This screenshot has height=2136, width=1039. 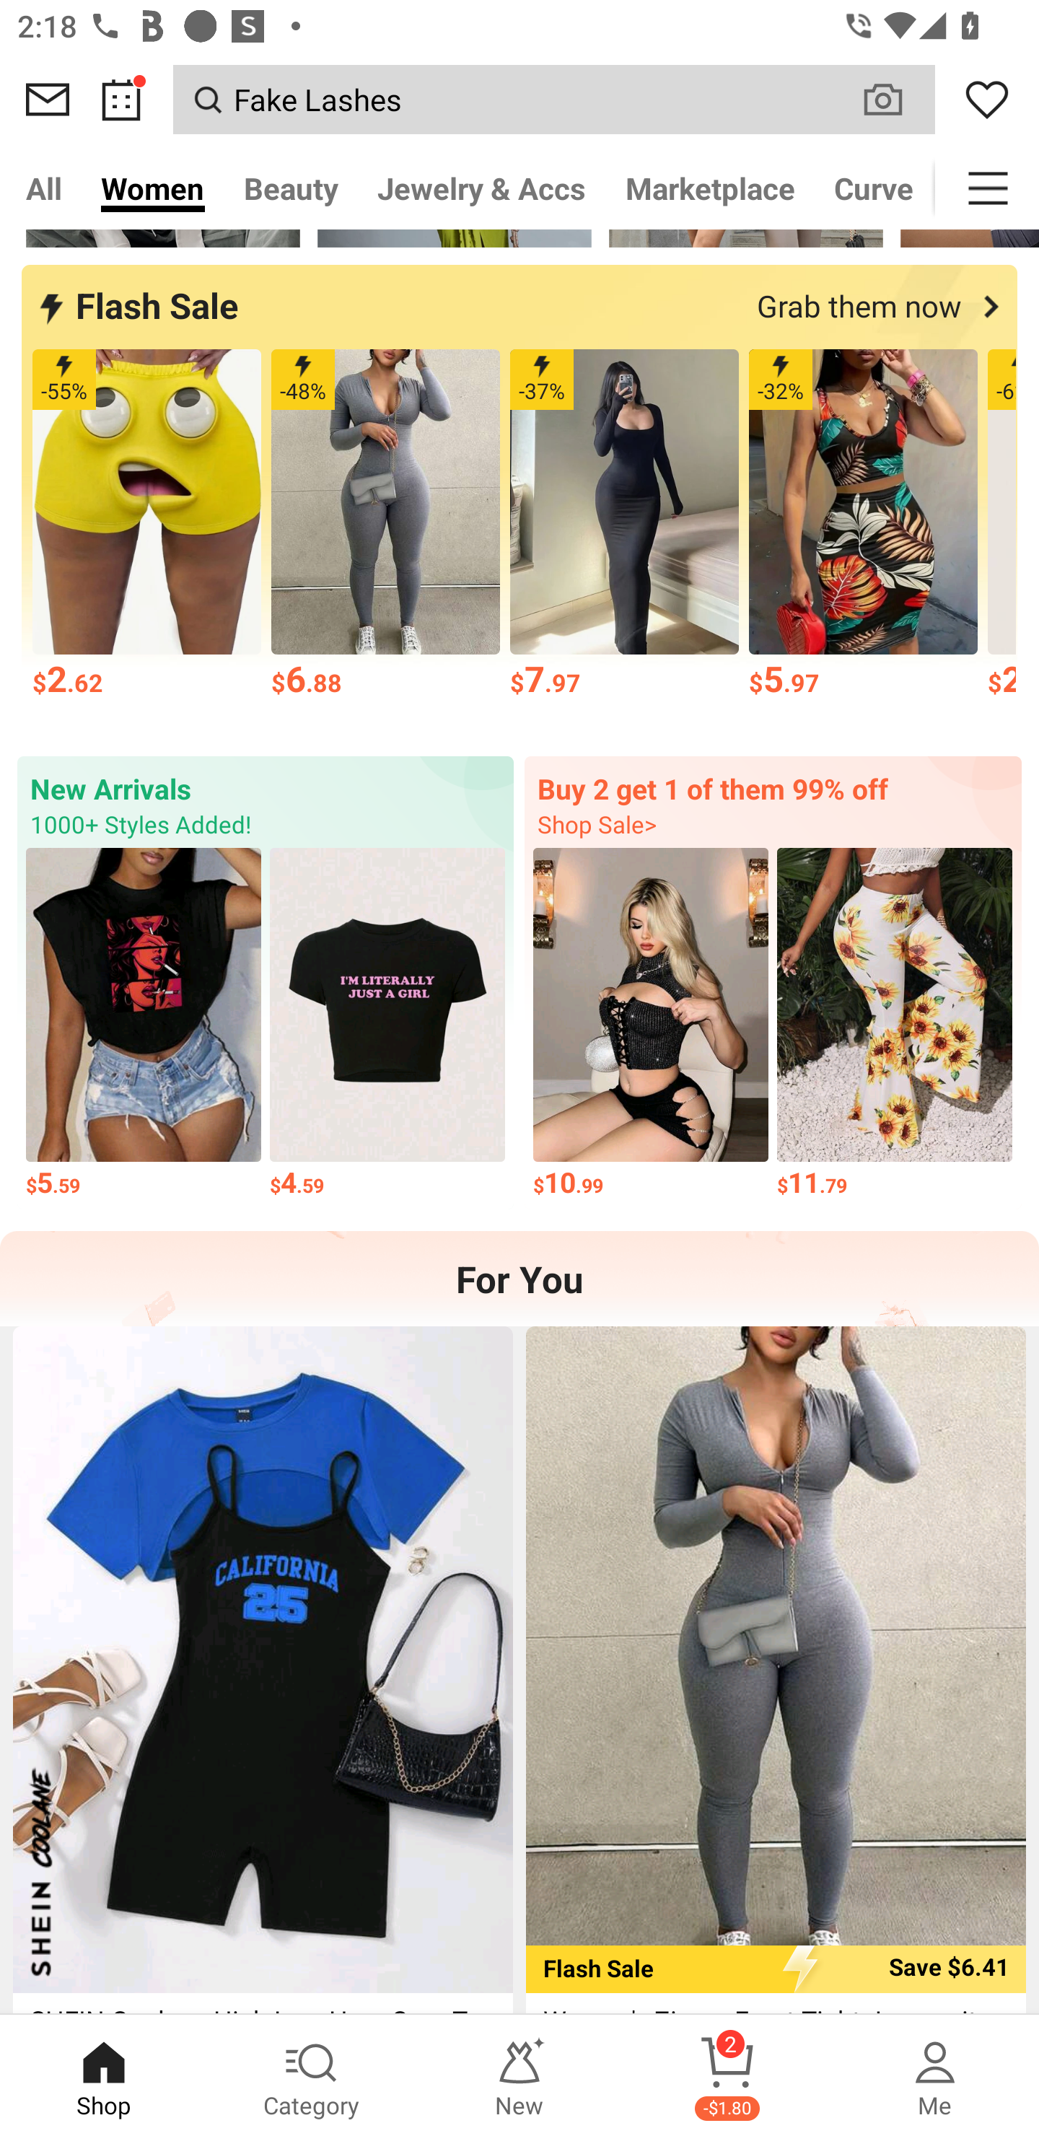 What do you see at coordinates (987, 100) in the screenshot?
I see `Wishlist` at bounding box center [987, 100].